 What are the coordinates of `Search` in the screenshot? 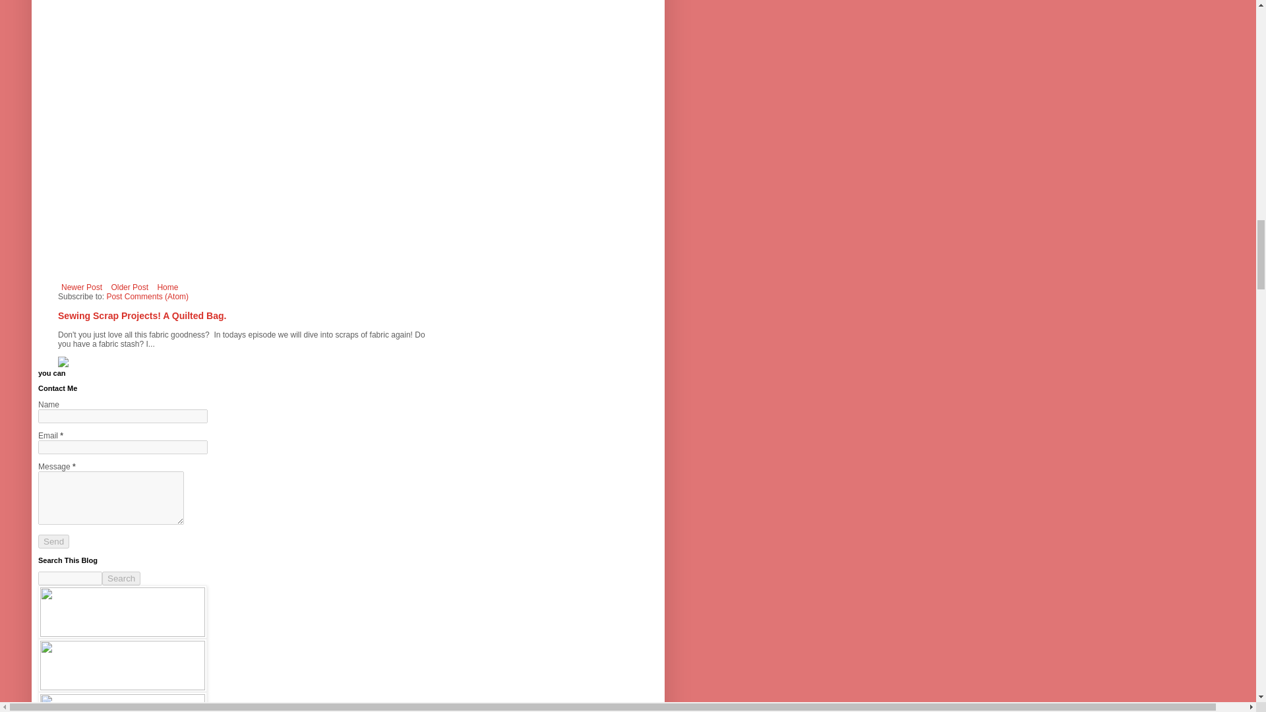 It's located at (121, 578).